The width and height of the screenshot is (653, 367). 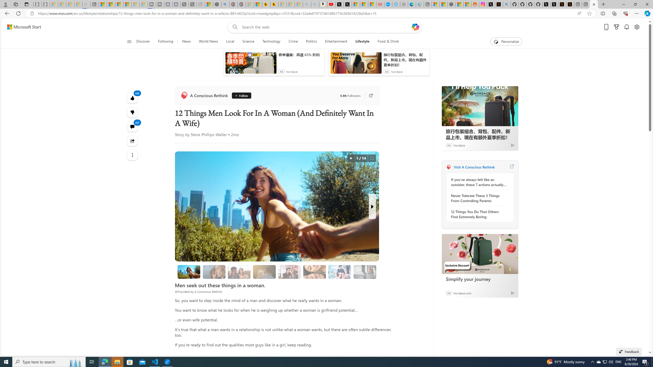 What do you see at coordinates (499, 4) in the screenshot?
I see `github - Search` at bounding box center [499, 4].